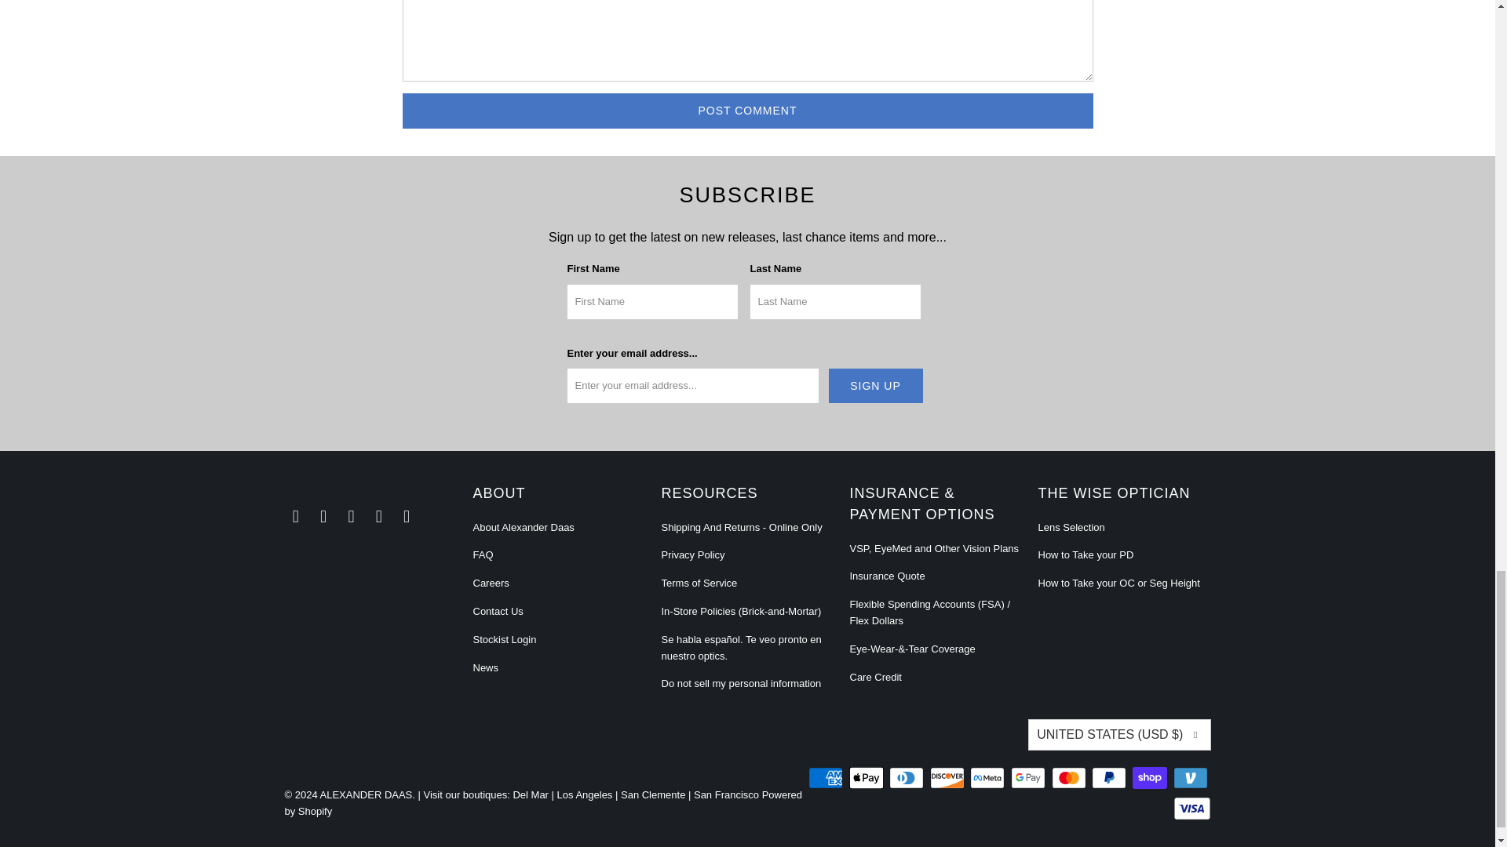  What do you see at coordinates (989, 778) in the screenshot?
I see `Meta Pay` at bounding box center [989, 778].